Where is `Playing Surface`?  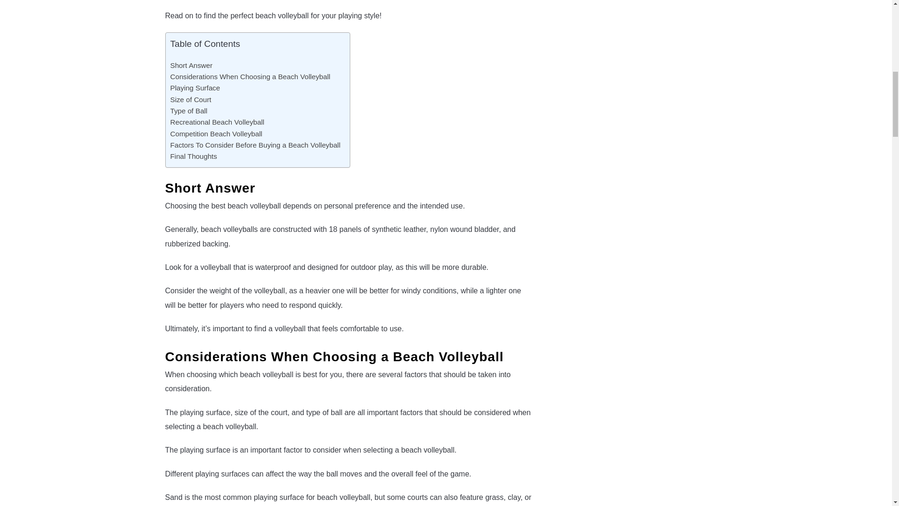 Playing Surface is located at coordinates (195, 88).